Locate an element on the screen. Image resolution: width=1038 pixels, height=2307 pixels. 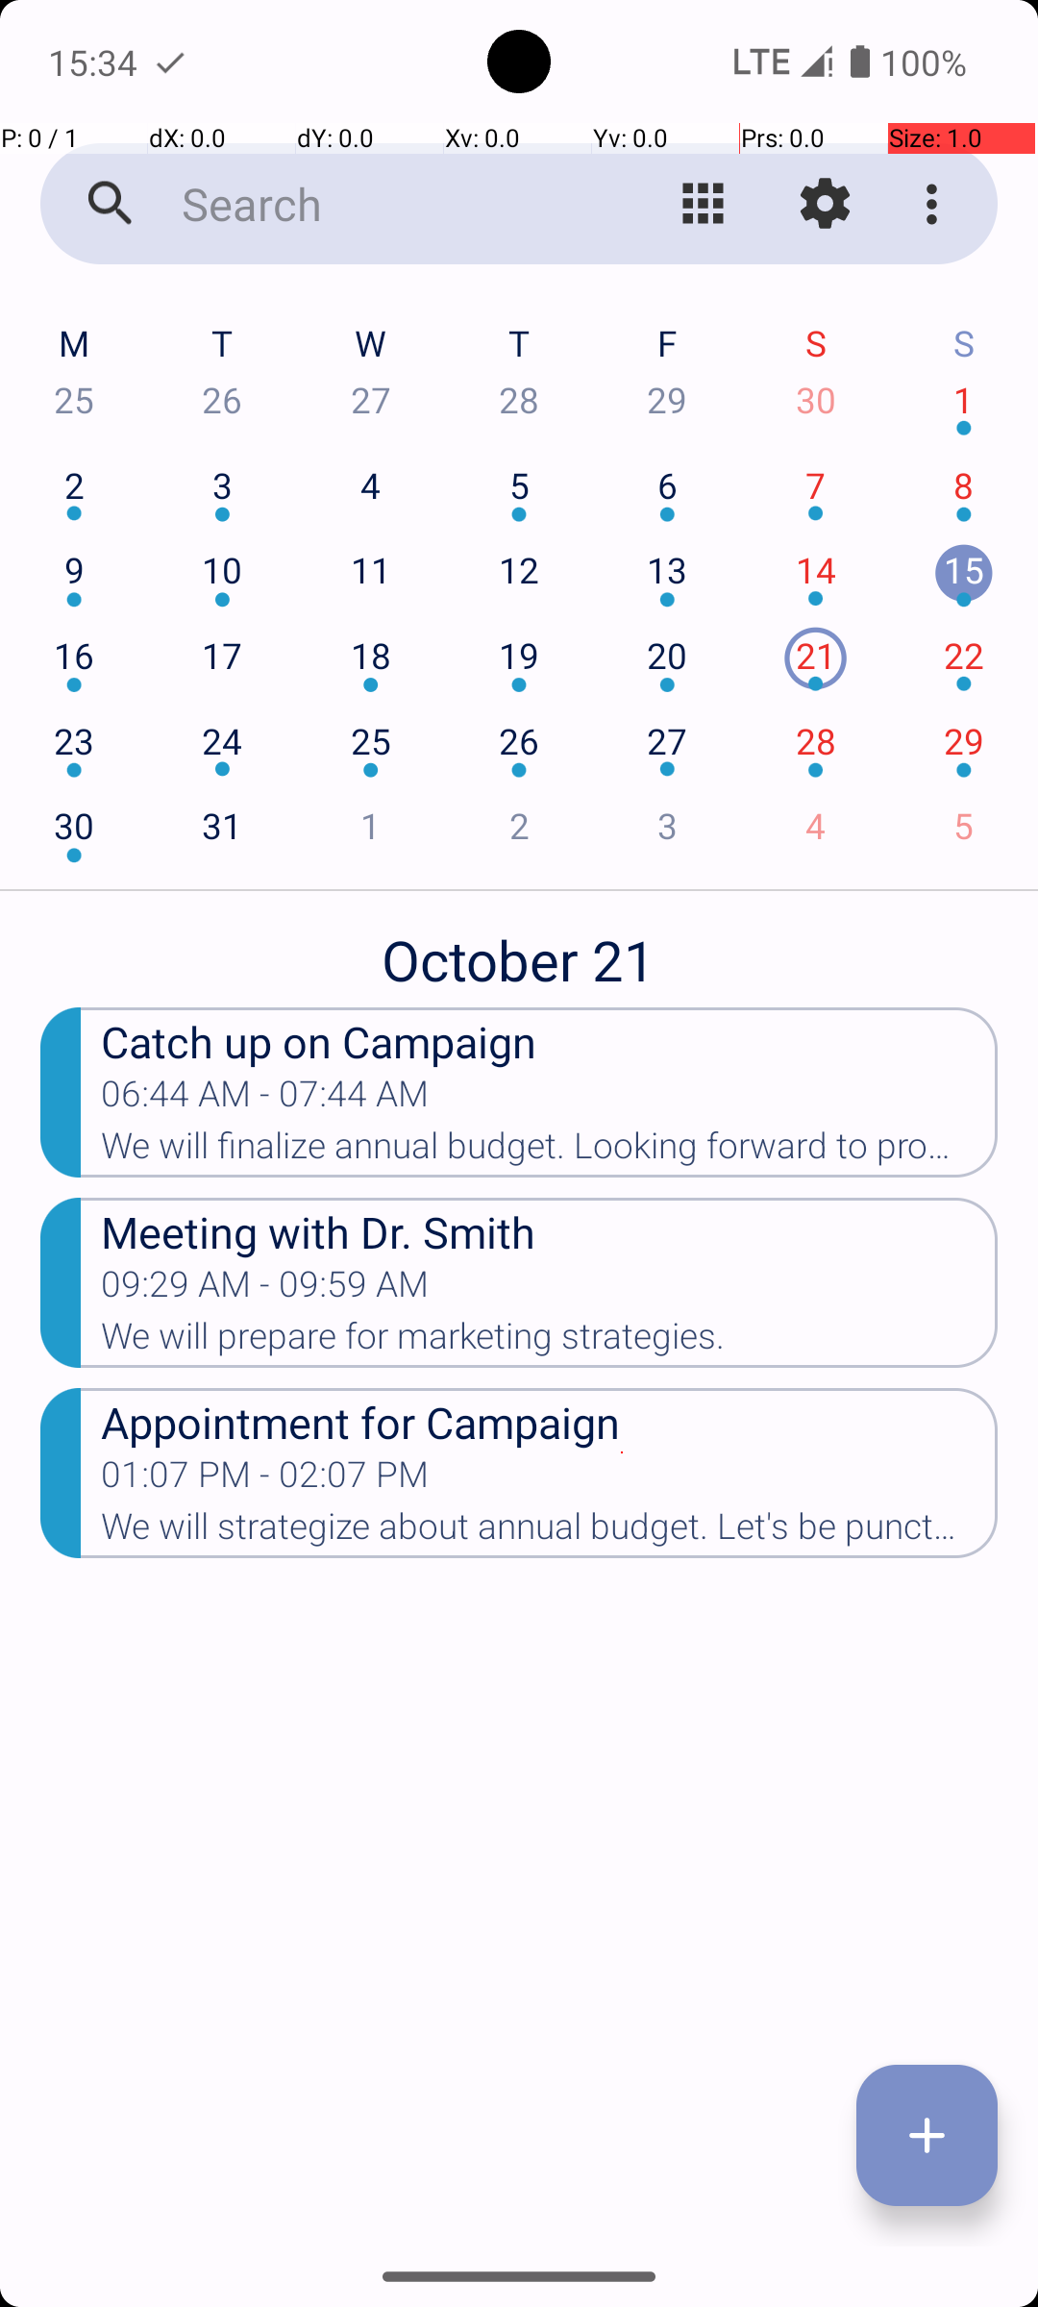
October 21 is located at coordinates (519, 950).